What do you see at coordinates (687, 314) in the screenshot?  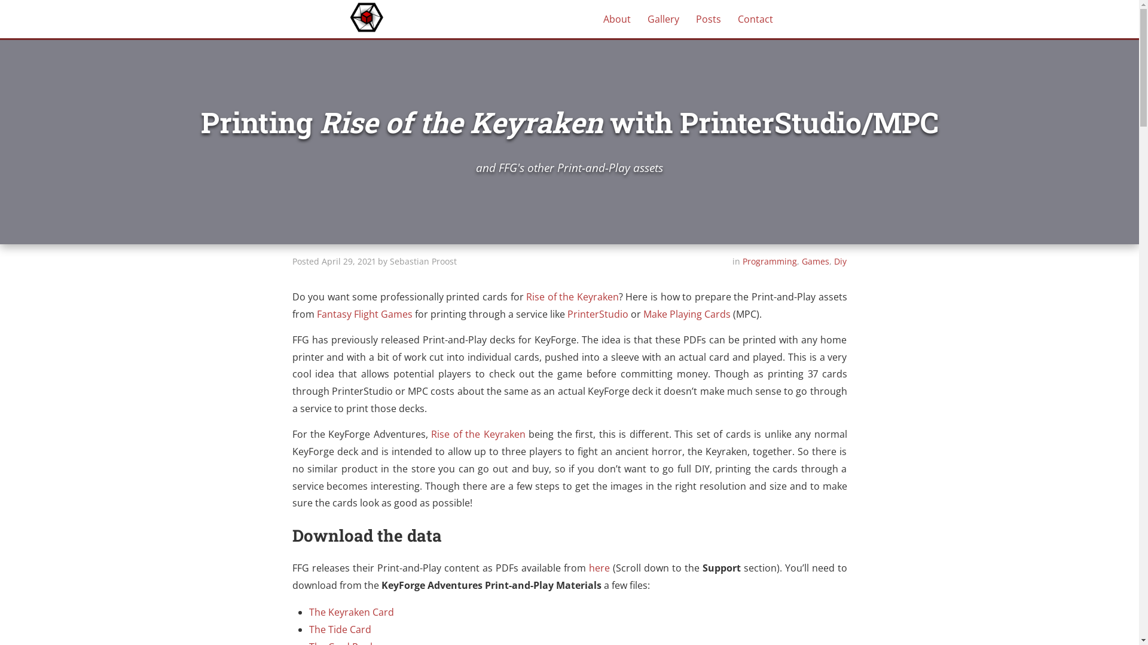 I see `Make Playing Cards` at bounding box center [687, 314].